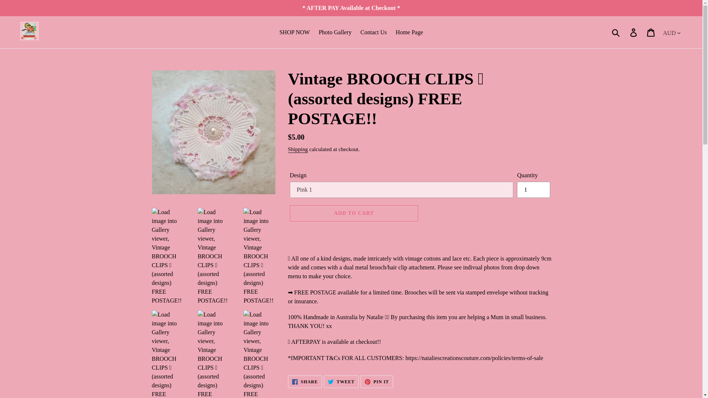  Describe the element at coordinates (374, 32) in the screenshot. I see `Contact Us` at that location.